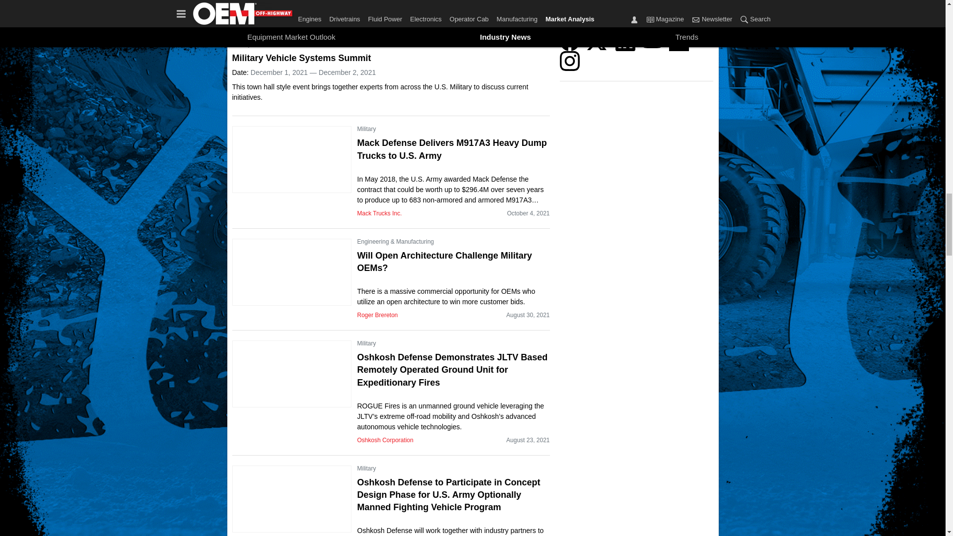 Image resolution: width=953 pixels, height=536 pixels. I want to click on YouTube icon, so click(652, 41).